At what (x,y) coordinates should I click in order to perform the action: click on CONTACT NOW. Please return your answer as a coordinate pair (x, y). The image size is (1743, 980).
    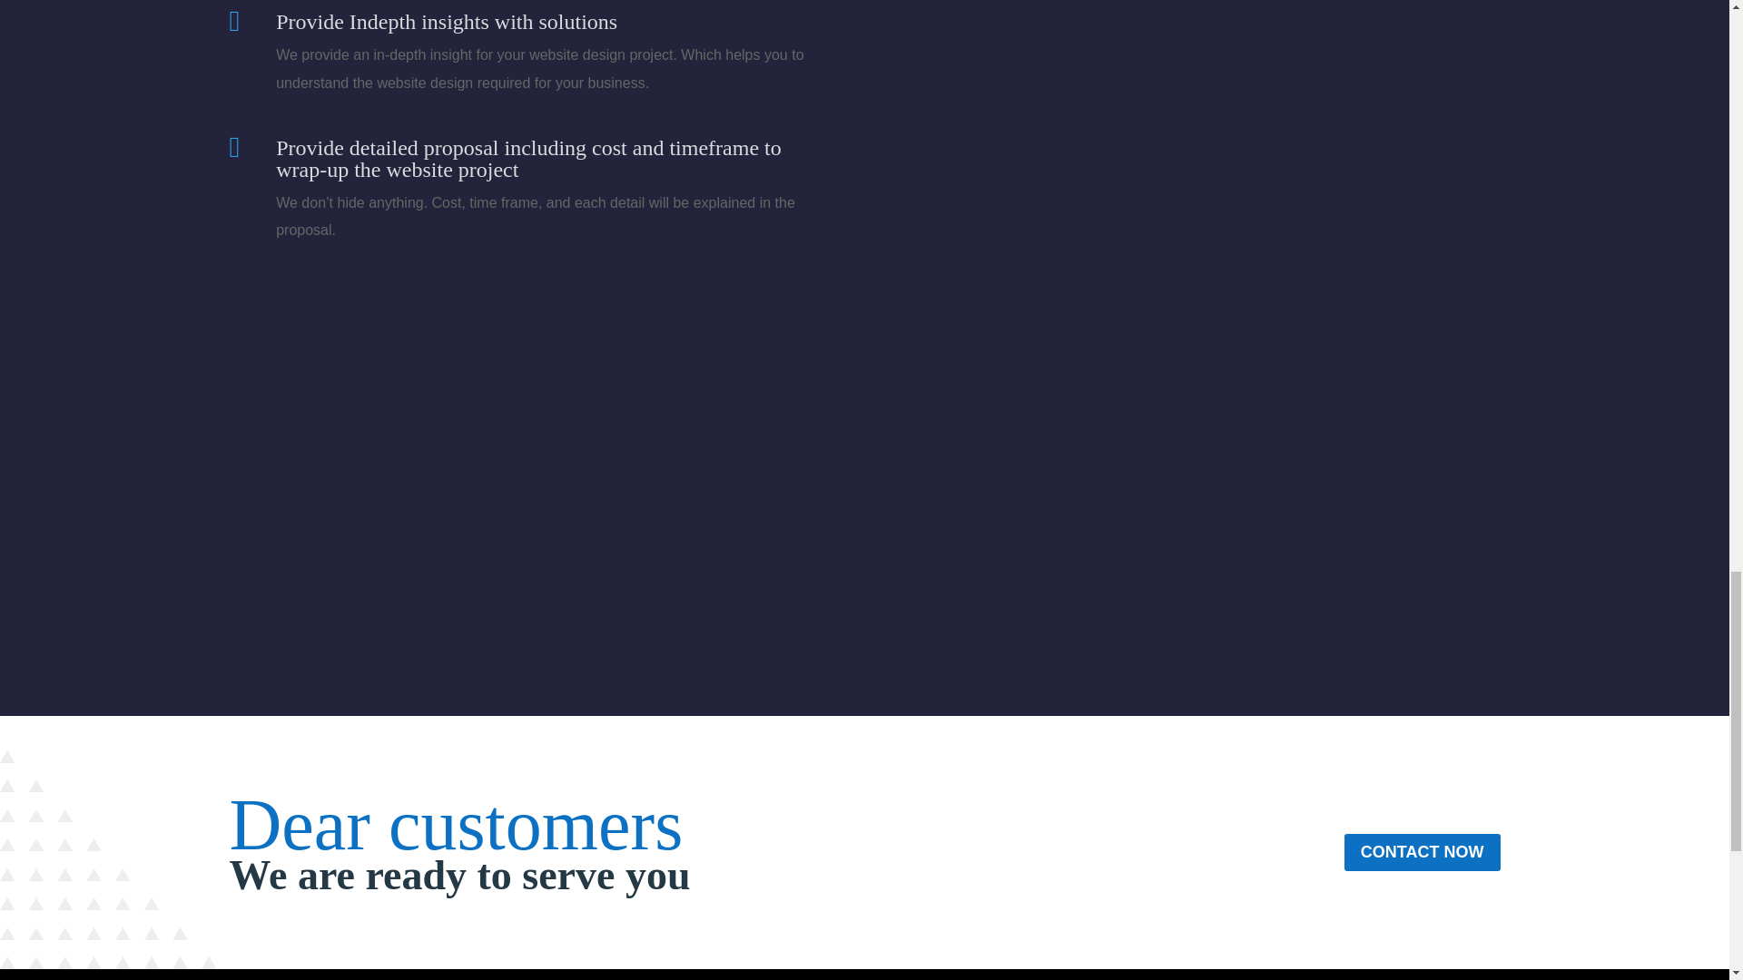
    Looking at the image, I should click on (1422, 853).